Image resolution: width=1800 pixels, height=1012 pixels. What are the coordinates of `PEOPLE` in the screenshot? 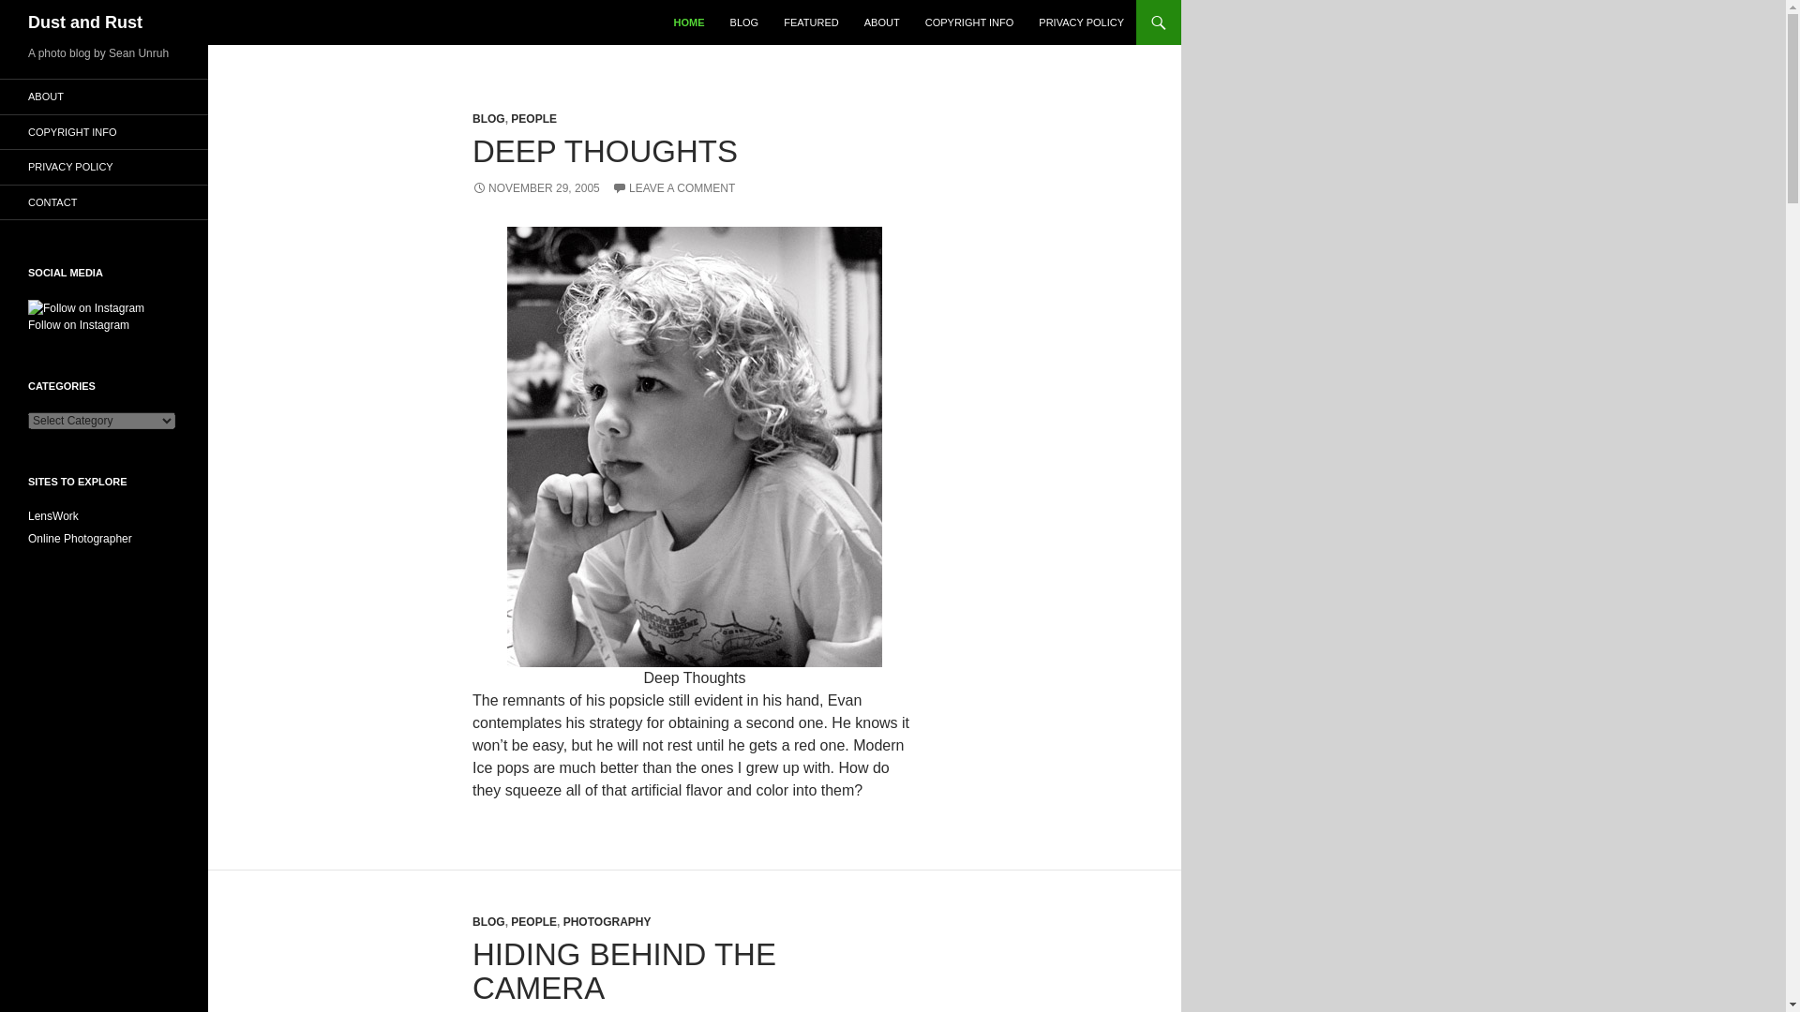 It's located at (533, 922).